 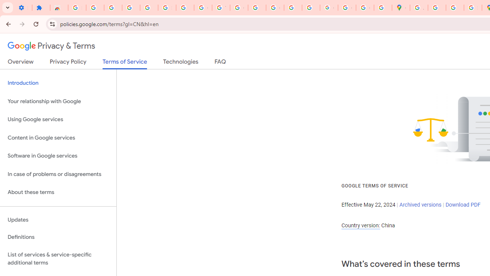 I want to click on https://scholar.google.com/, so click(x=257, y=8).